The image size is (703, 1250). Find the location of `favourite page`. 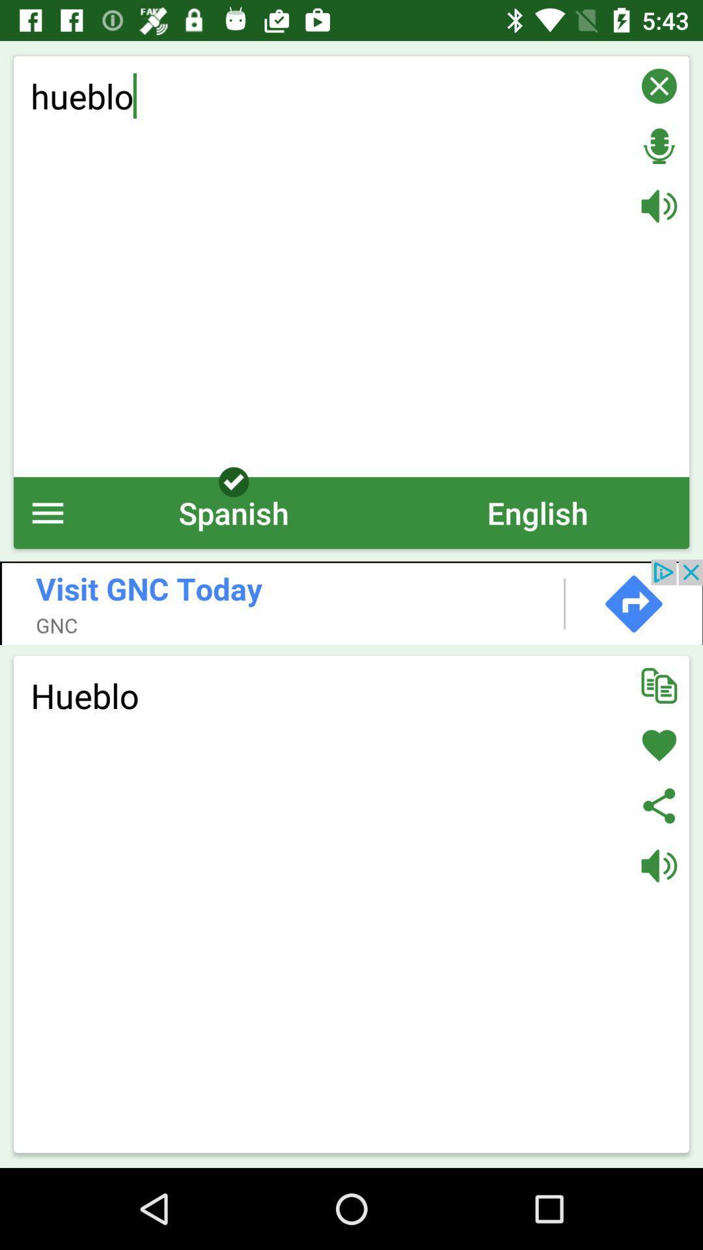

favourite page is located at coordinates (659, 745).